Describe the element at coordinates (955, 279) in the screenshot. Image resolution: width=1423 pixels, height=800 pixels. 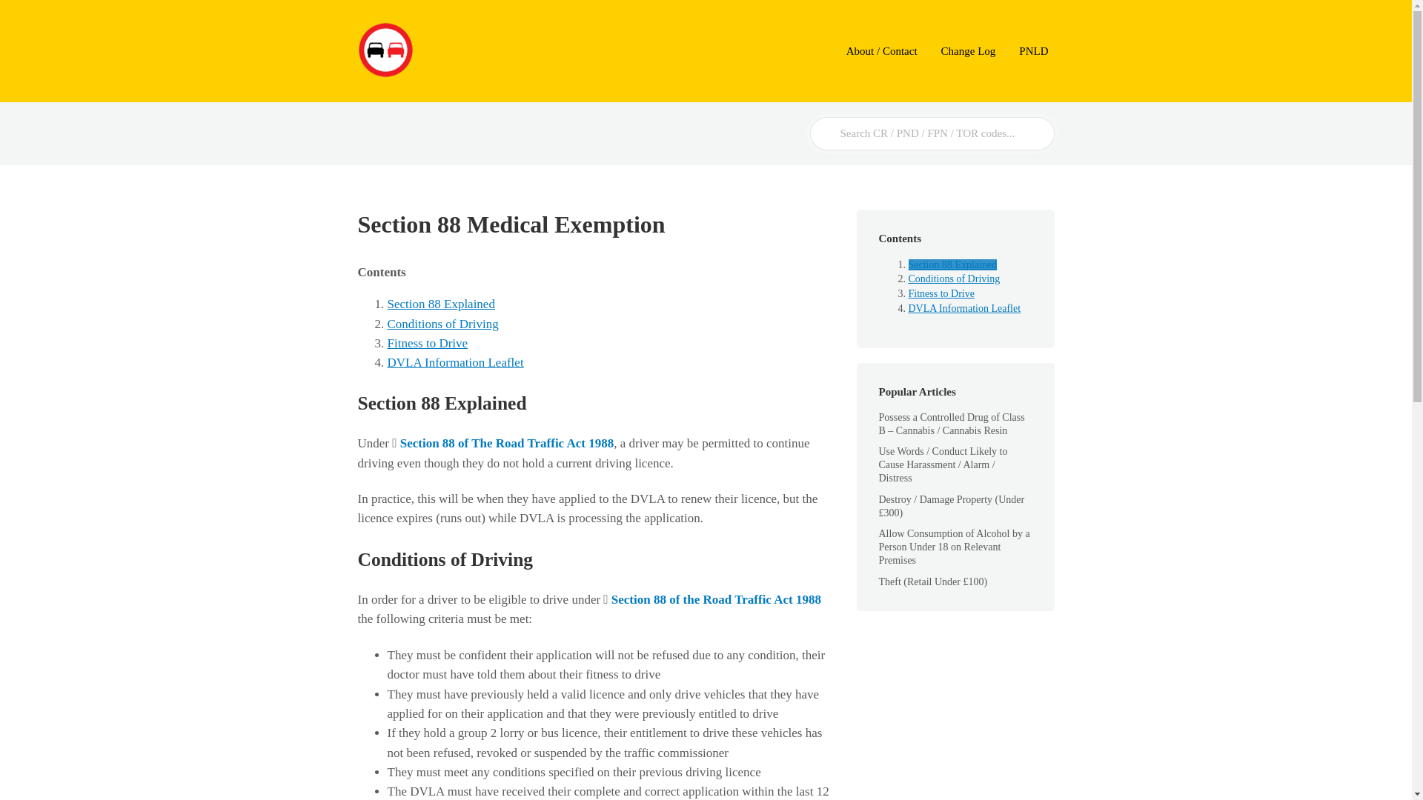
I see `Conditions of Driving` at that location.